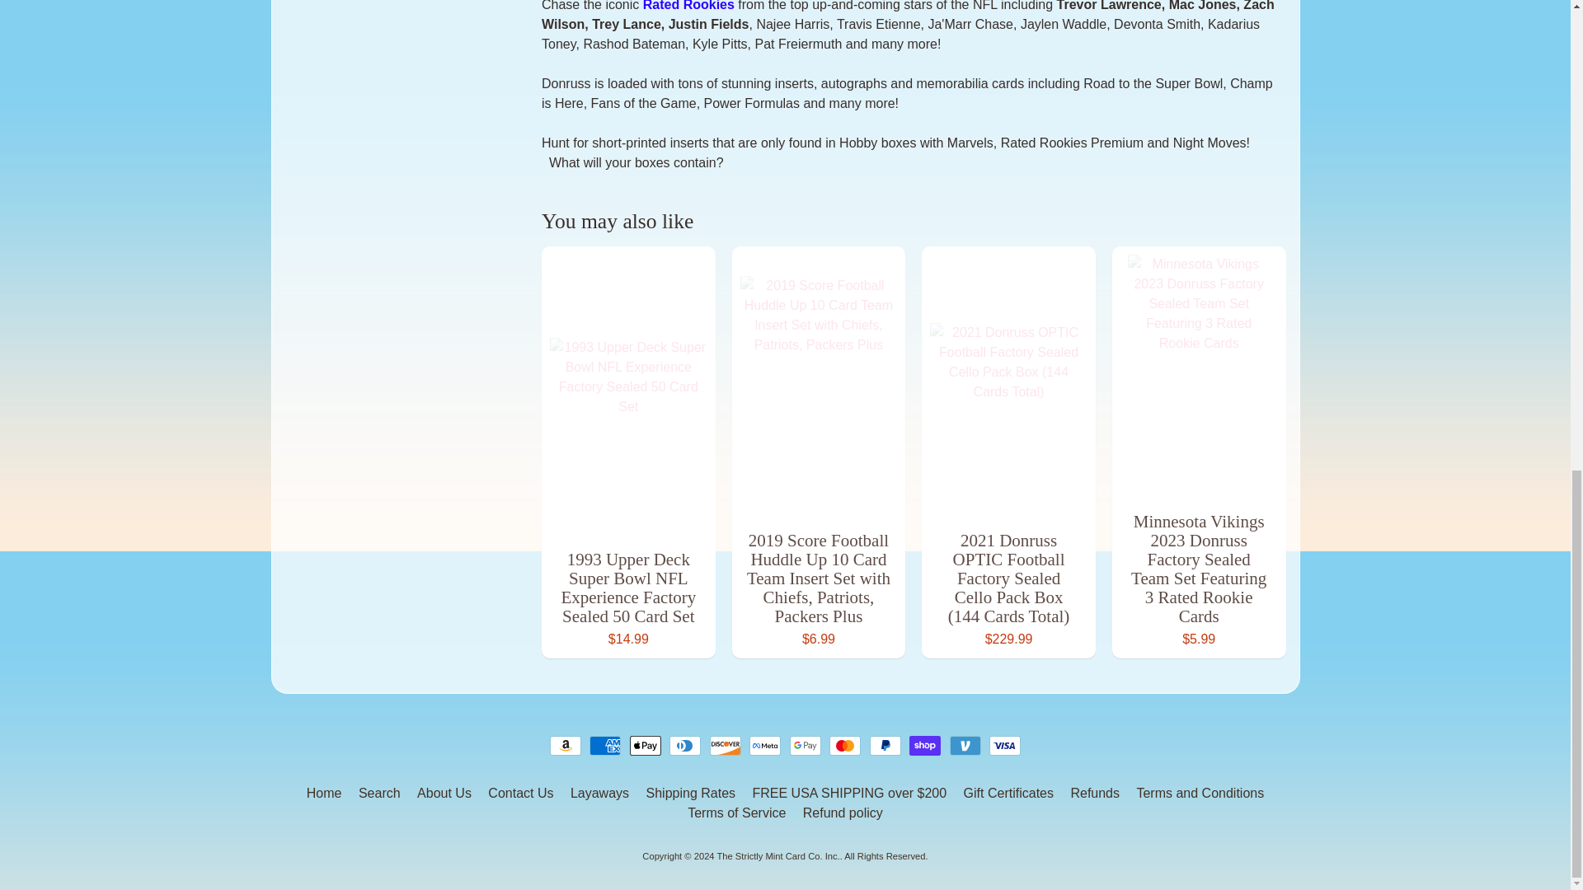 The height and width of the screenshot is (890, 1583). I want to click on Mastercard, so click(845, 745).